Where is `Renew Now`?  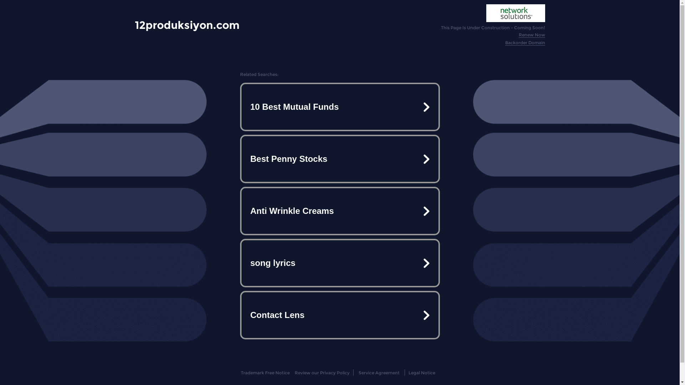 Renew Now is located at coordinates (532, 35).